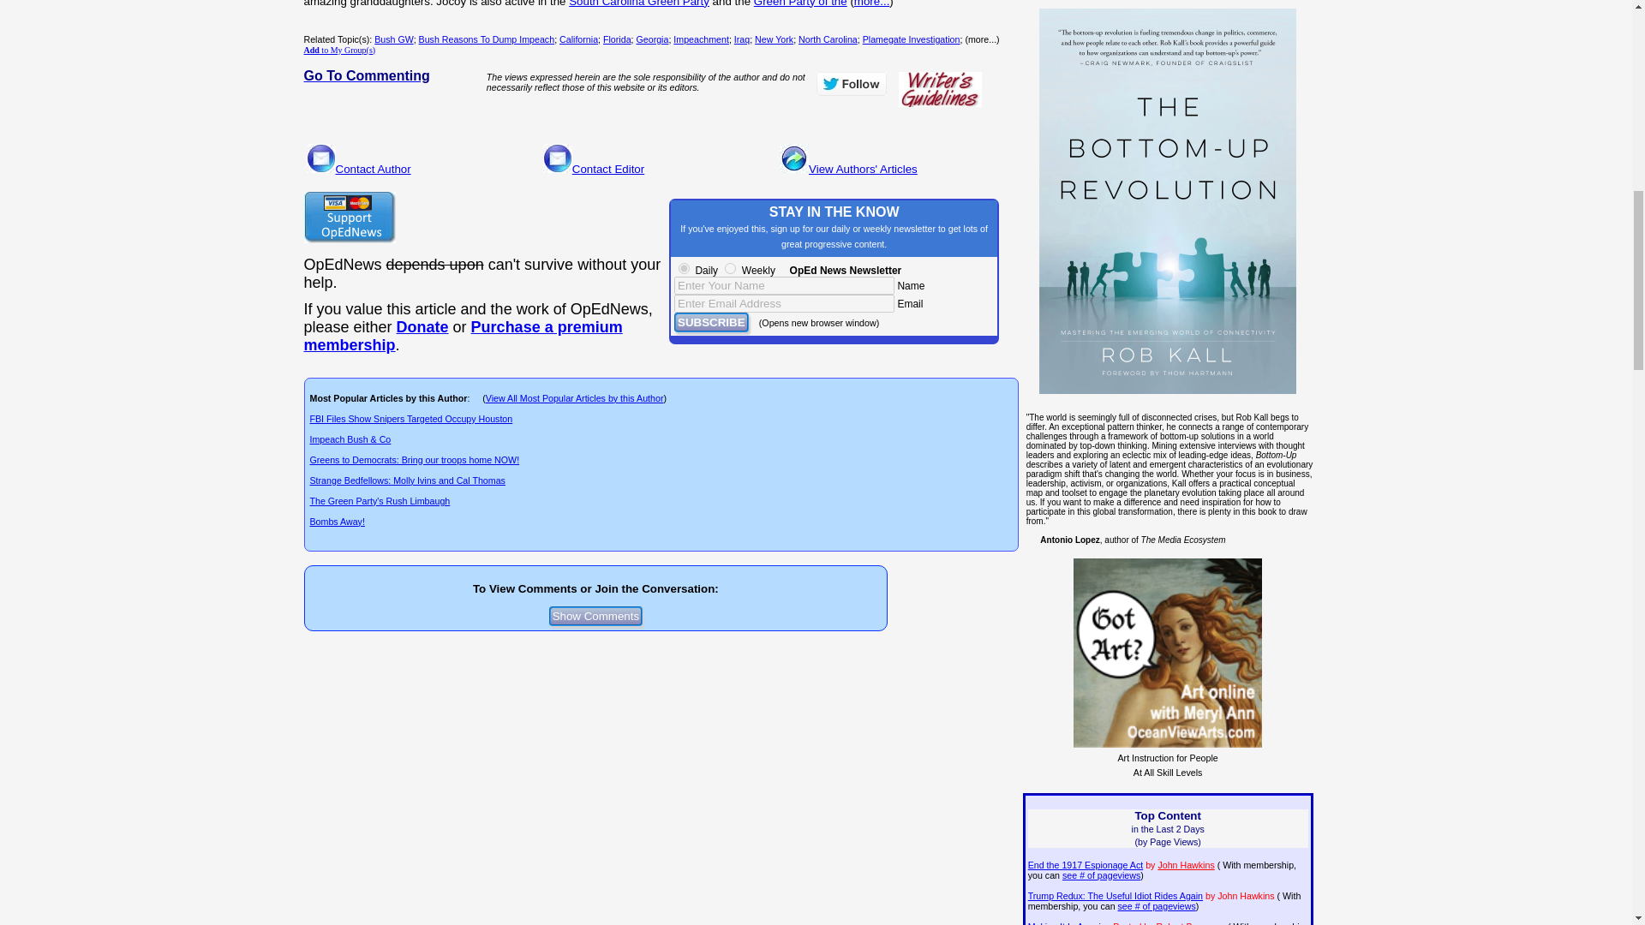  I want to click on Show Comments, so click(596, 617).